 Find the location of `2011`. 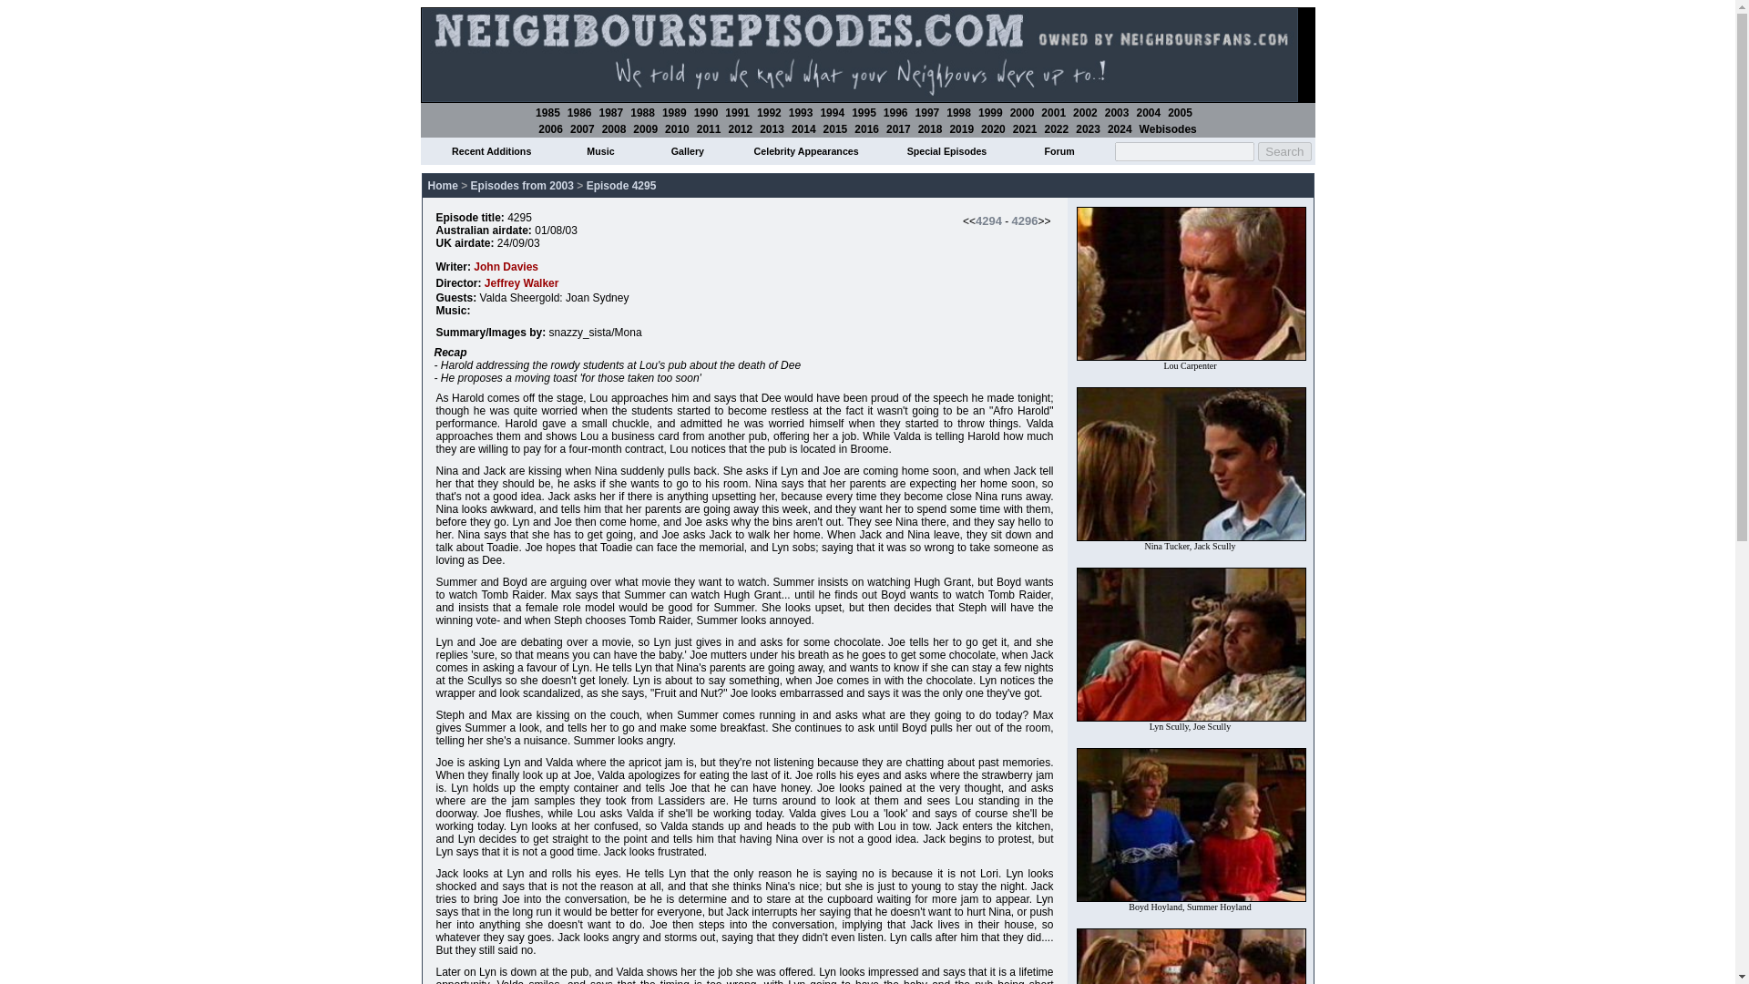

2011 is located at coordinates (709, 129).